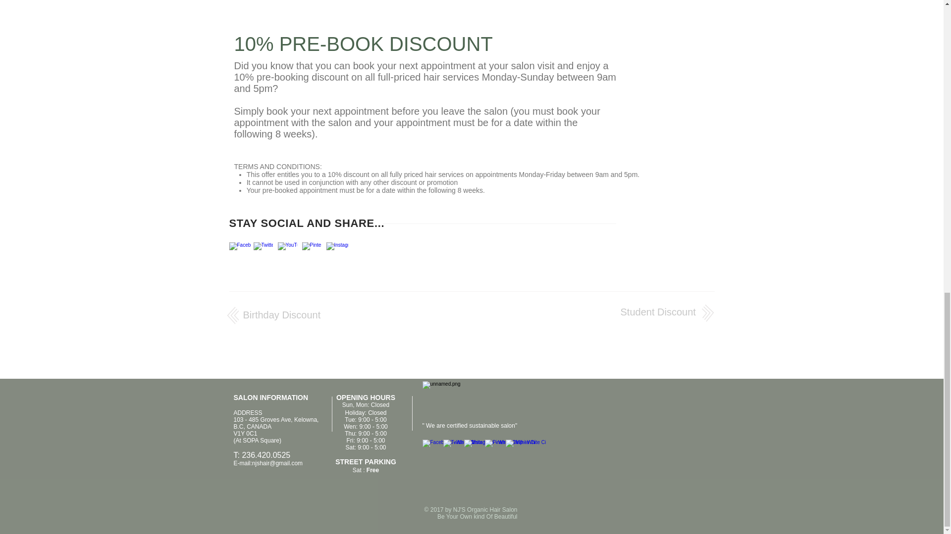 Image resolution: width=951 pixels, height=534 pixels. Describe the element at coordinates (281, 315) in the screenshot. I see `Birthday Discount` at that location.